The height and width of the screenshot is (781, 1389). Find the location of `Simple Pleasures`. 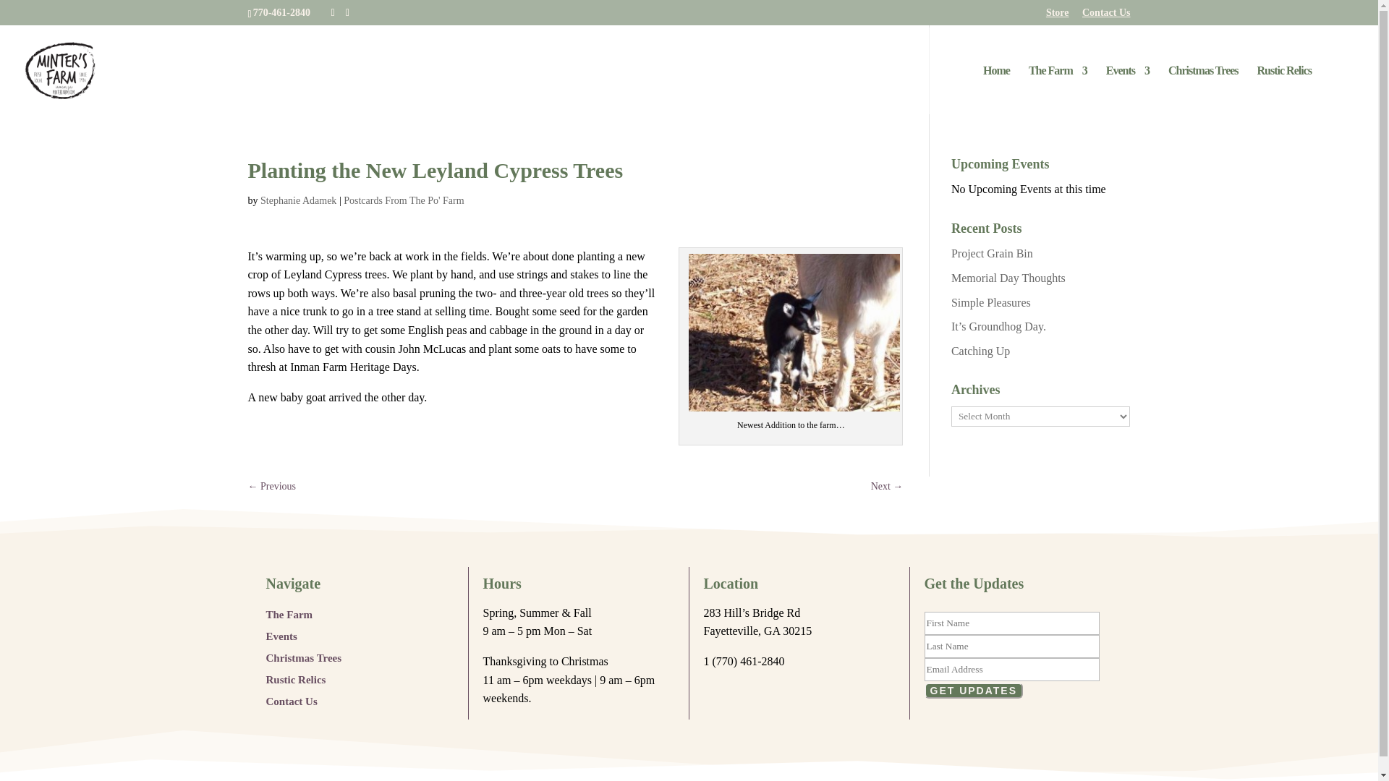

Simple Pleasures is located at coordinates (991, 302).